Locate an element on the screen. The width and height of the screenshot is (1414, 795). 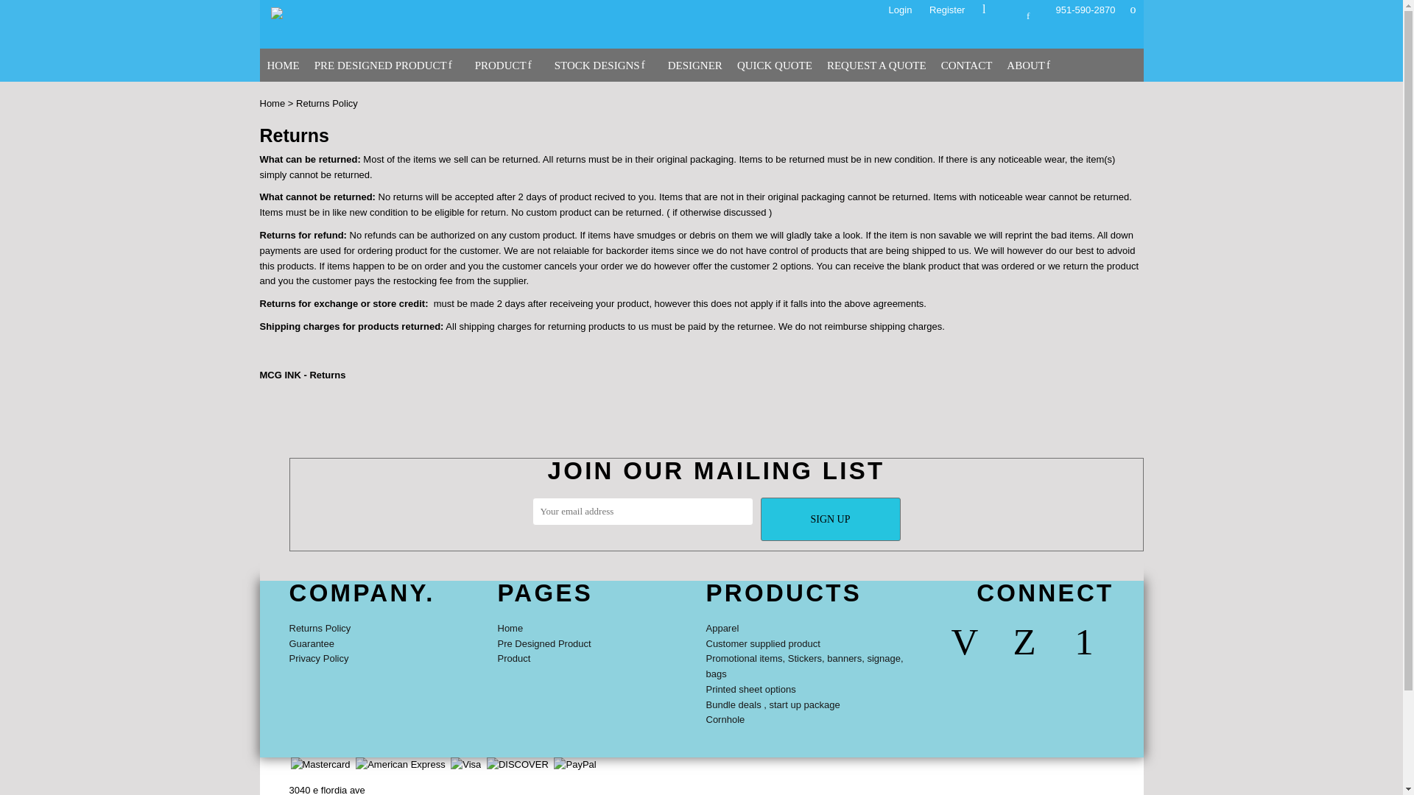
Bundle deals , start up package is located at coordinates (773, 705).